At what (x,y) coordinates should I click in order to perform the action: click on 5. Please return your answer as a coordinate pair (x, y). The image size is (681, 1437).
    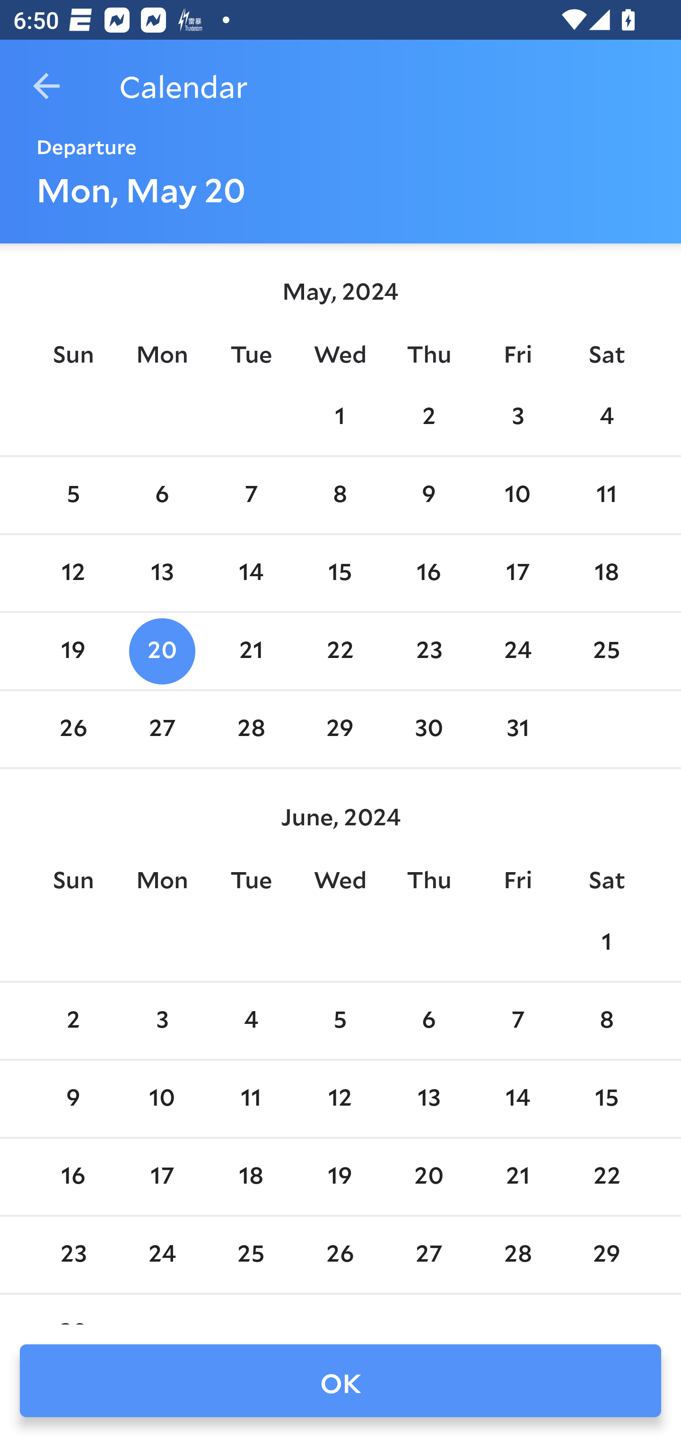
    Looking at the image, I should click on (73, 495).